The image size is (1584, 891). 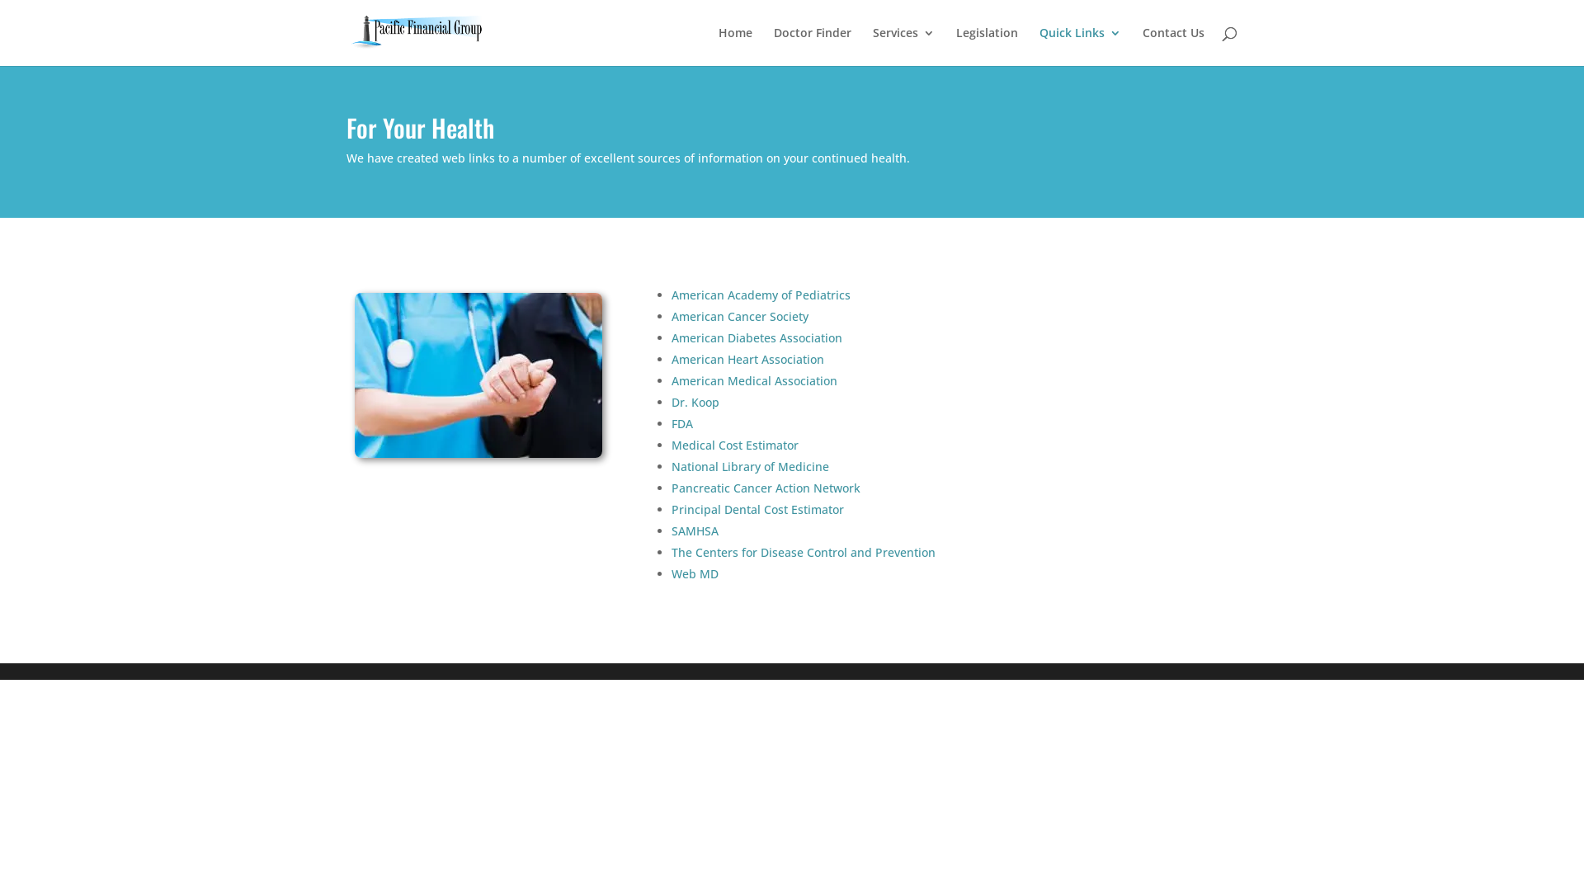 I want to click on American Diabetes Association, so click(x=757, y=338).